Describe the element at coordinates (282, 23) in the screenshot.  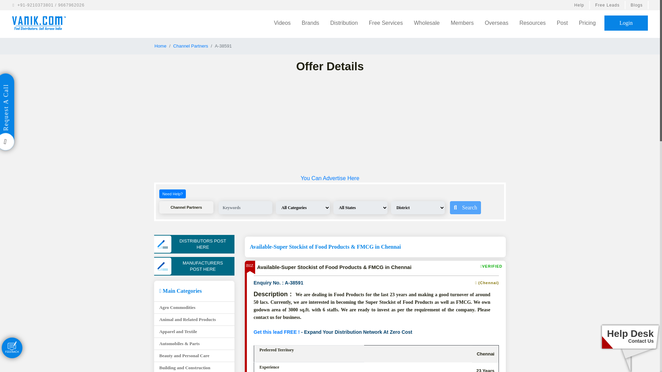
I see `Videos` at that location.